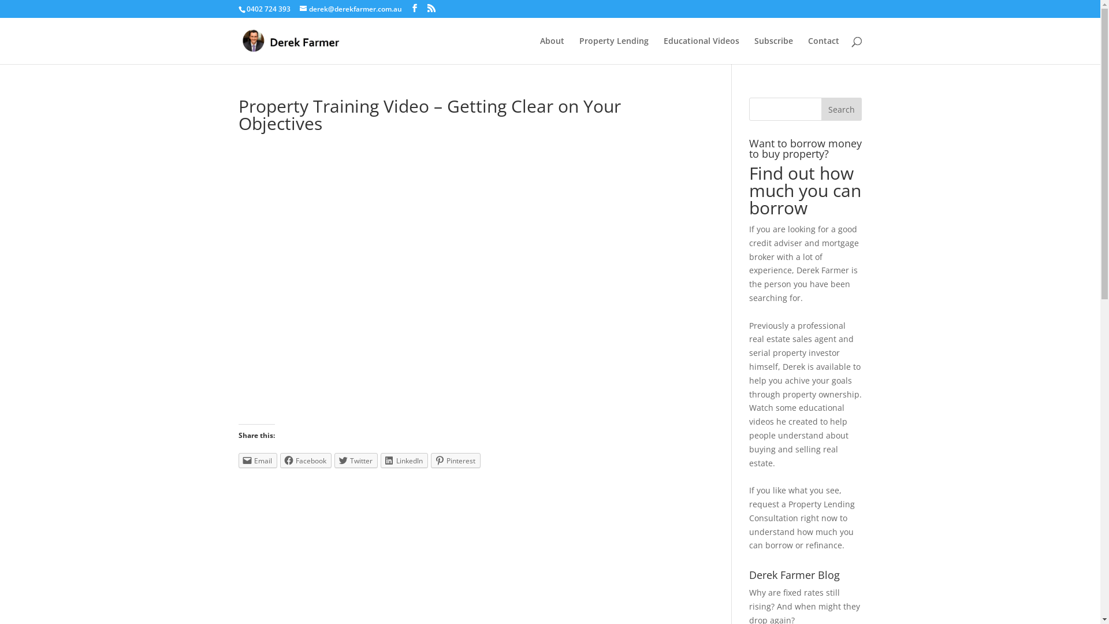 This screenshot has width=1109, height=624. What do you see at coordinates (823, 51) in the screenshot?
I see `Contact` at bounding box center [823, 51].